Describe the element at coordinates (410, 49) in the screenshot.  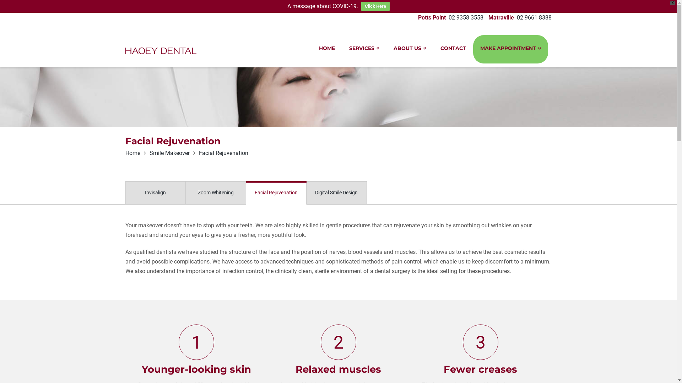
I see `ABOUT US` at that location.